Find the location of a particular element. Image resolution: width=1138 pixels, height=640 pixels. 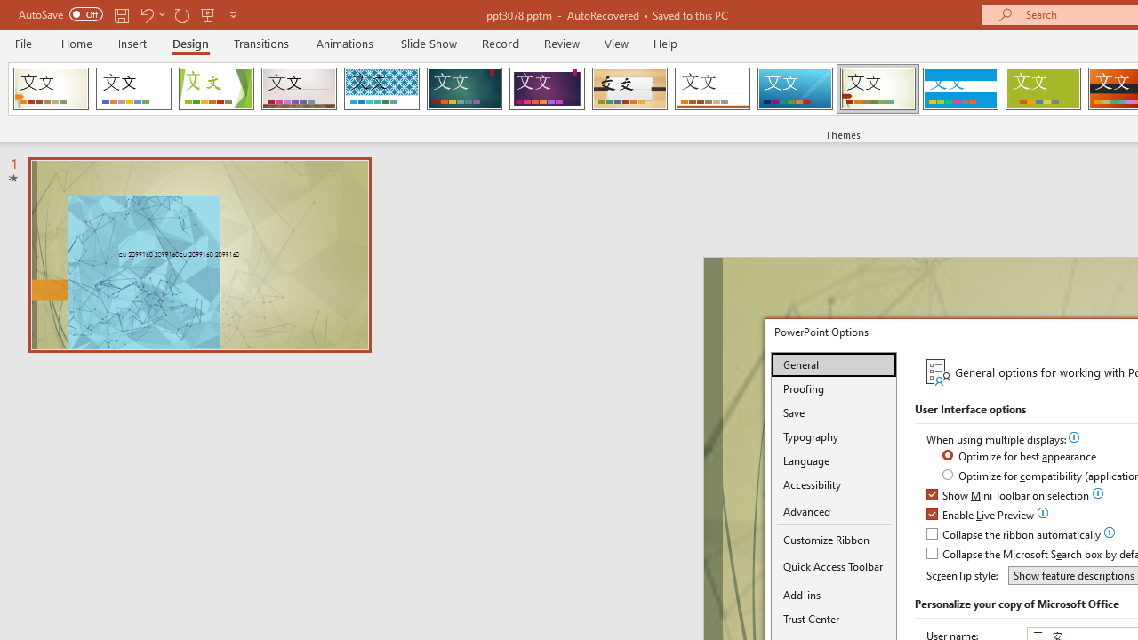

Optimize for best appearance is located at coordinates (1021, 457).